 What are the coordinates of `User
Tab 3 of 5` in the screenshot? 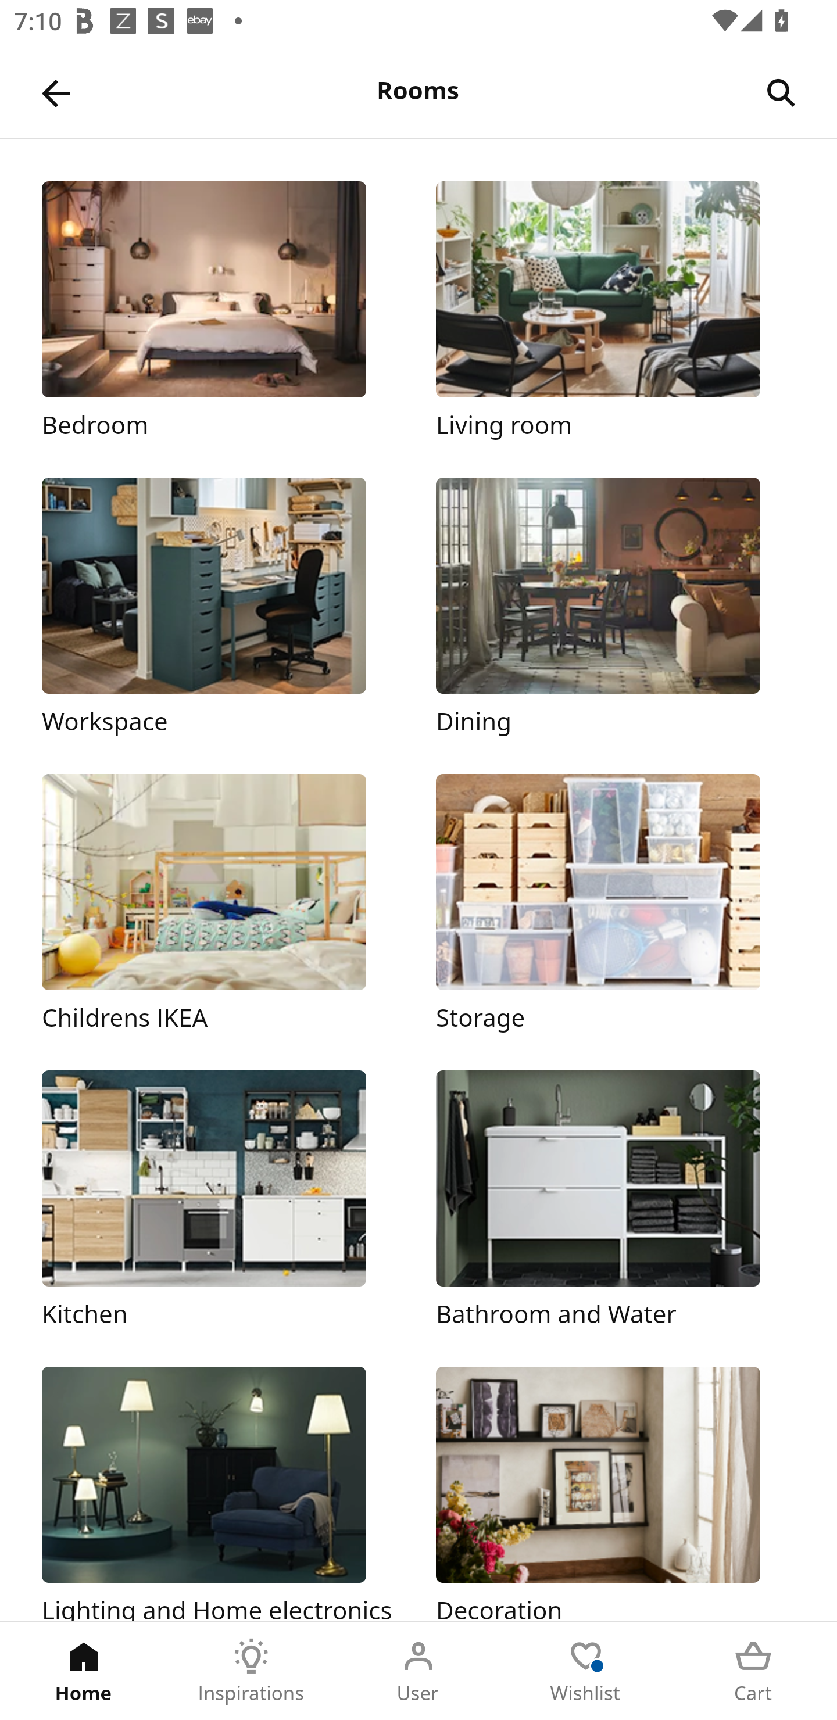 It's located at (419, 1671).